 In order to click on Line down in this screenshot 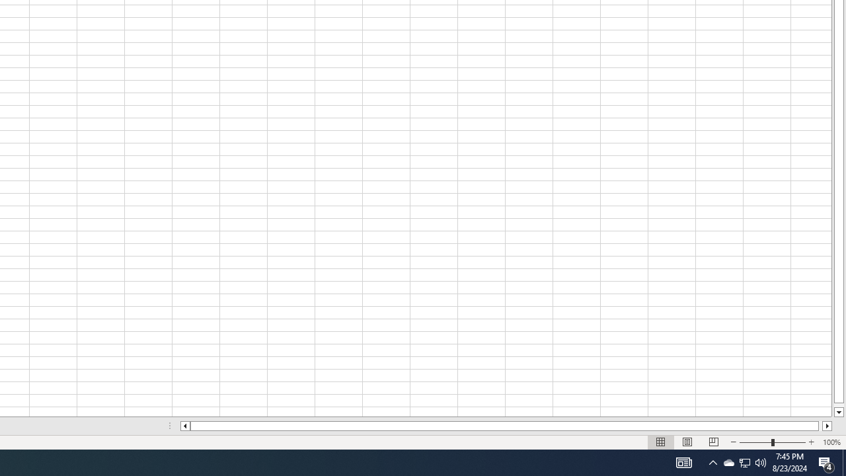, I will do `click(838, 413)`.